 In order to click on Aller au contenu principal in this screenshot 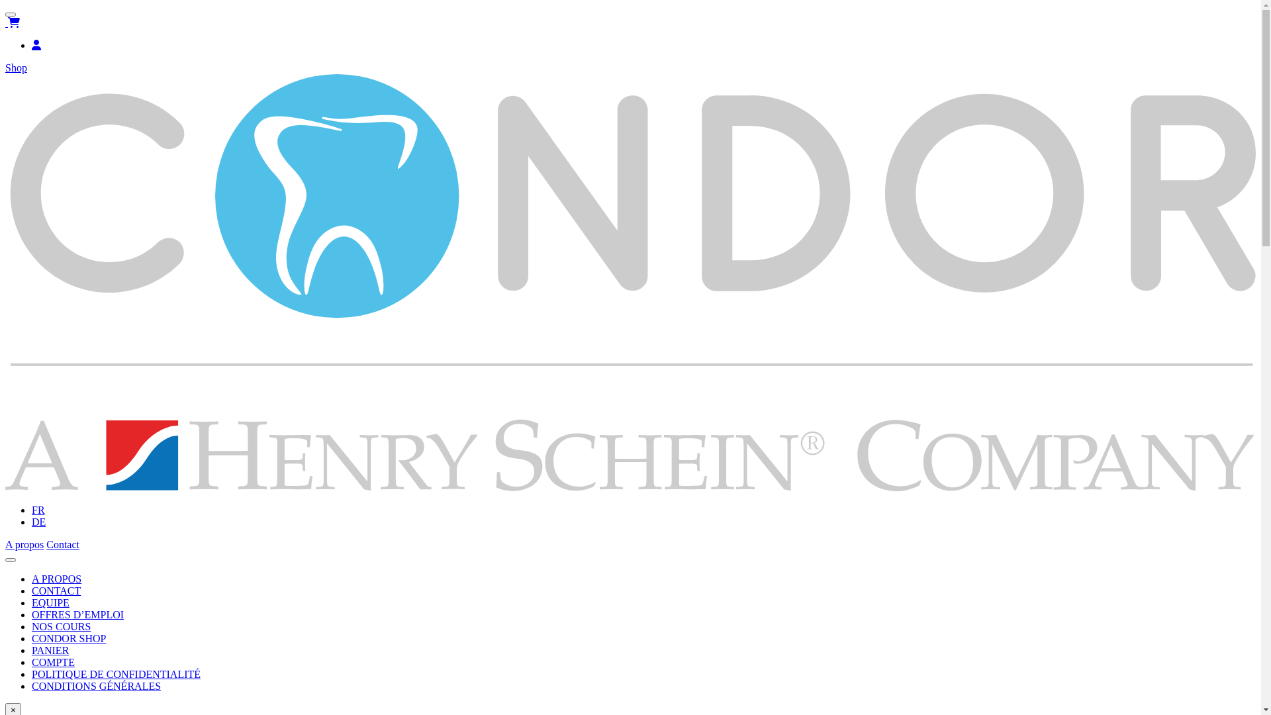, I will do `click(5, 5)`.